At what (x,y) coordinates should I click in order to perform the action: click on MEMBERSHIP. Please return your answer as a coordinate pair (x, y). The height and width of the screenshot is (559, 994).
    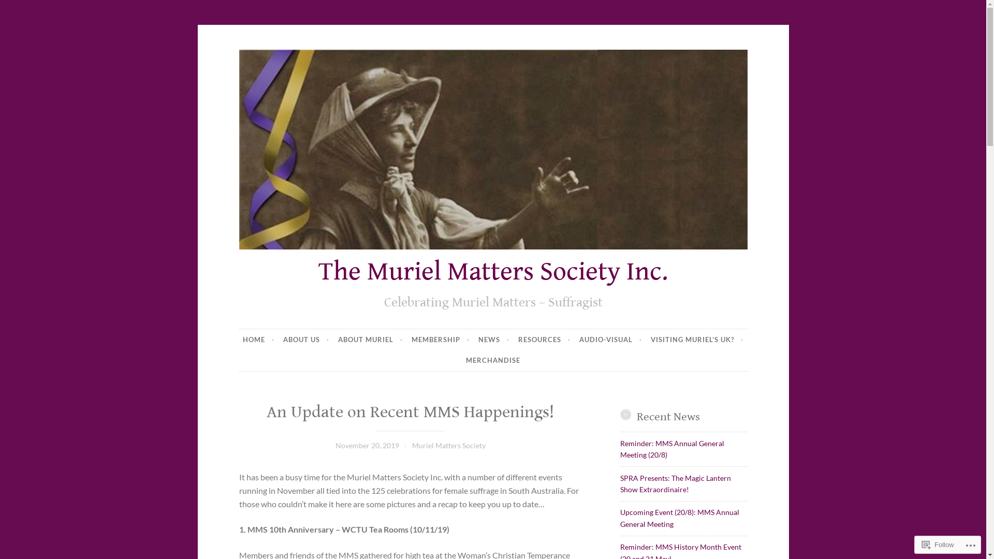
    Looking at the image, I should click on (441, 340).